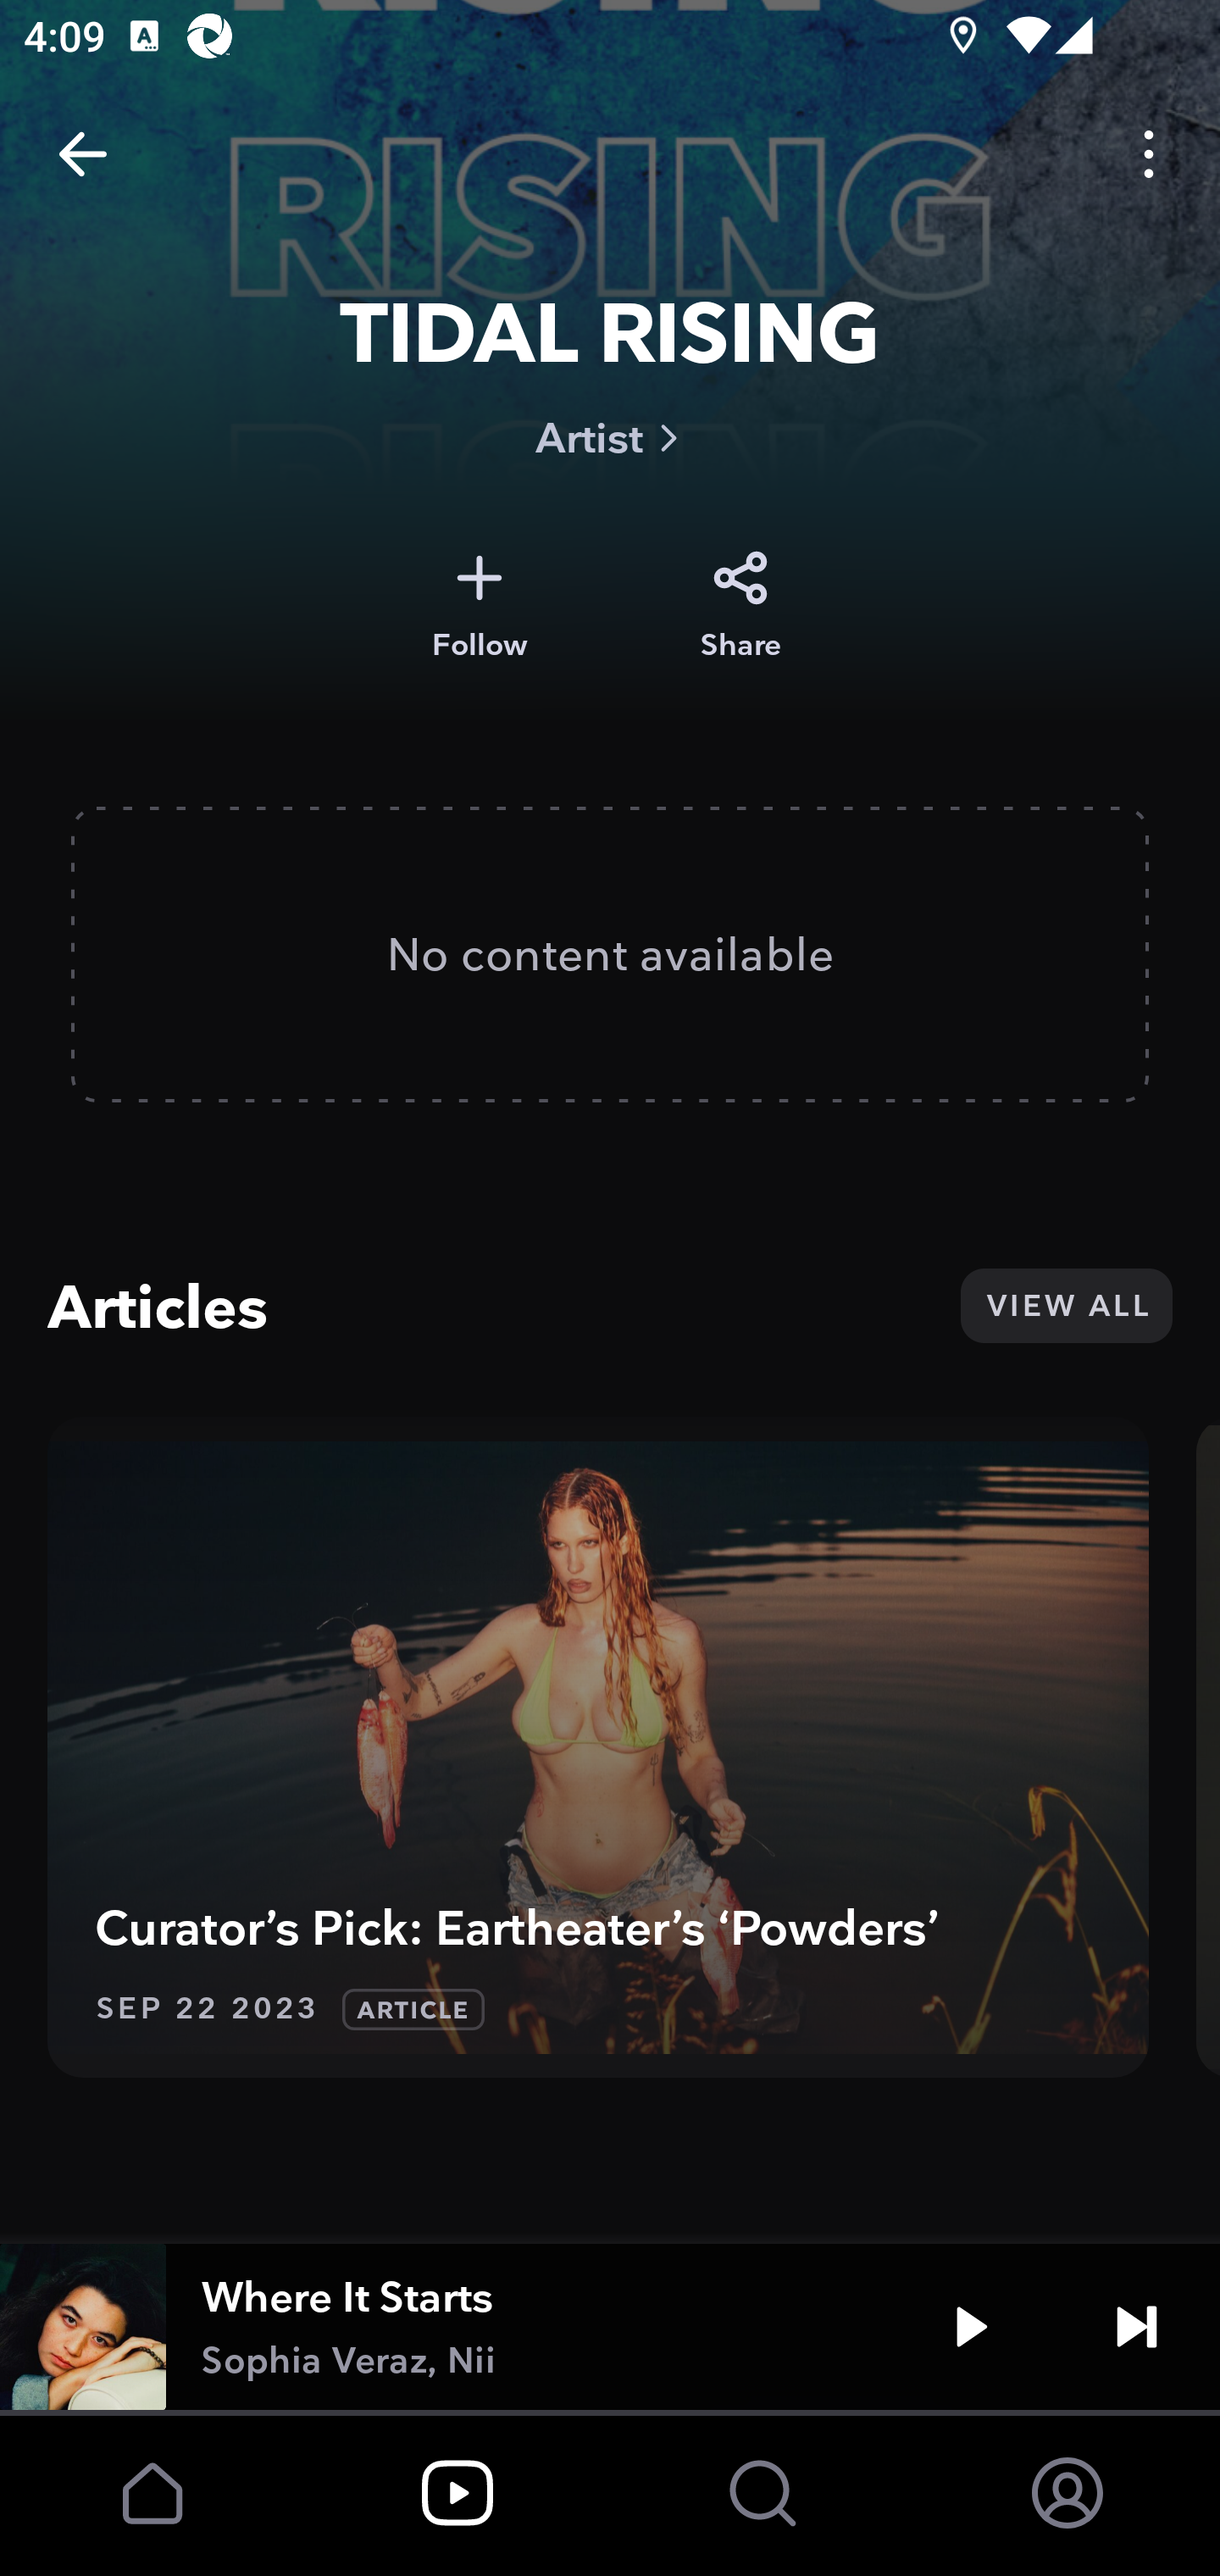 The width and height of the screenshot is (1220, 2576). What do you see at coordinates (740, 605) in the screenshot?
I see `Share` at bounding box center [740, 605].